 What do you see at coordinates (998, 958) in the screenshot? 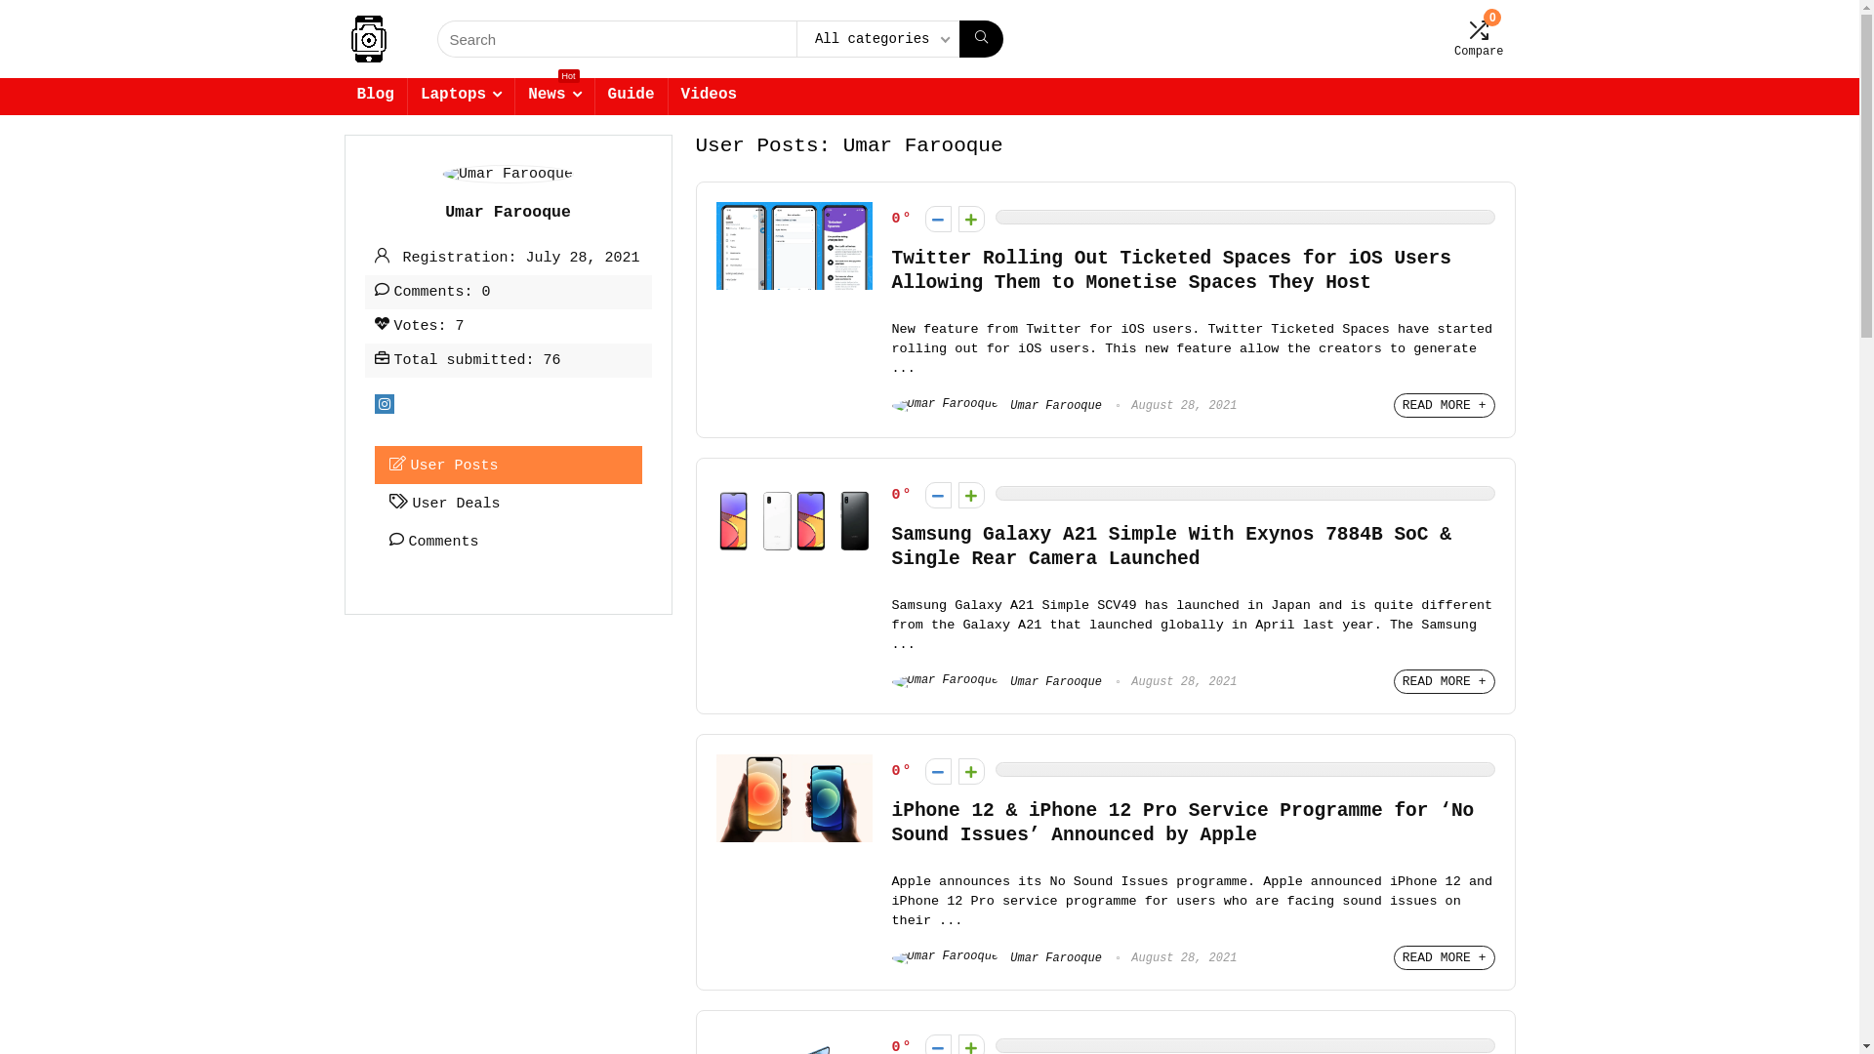
I see `Umar Farooque` at bounding box center [998, 958].